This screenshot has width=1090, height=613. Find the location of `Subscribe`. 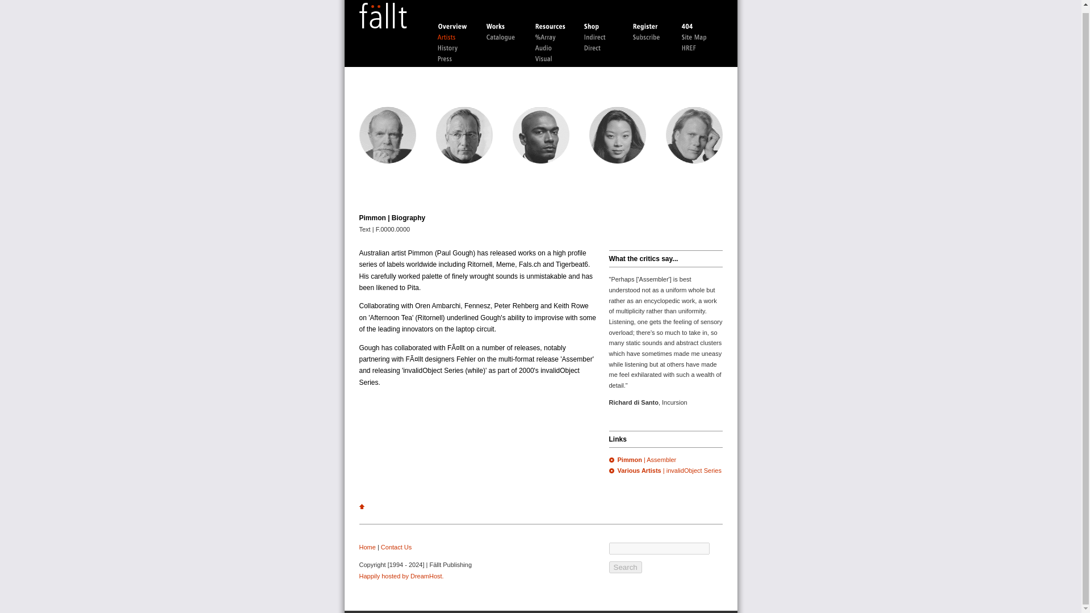

Subscribe is located at coordinates (651, 37).